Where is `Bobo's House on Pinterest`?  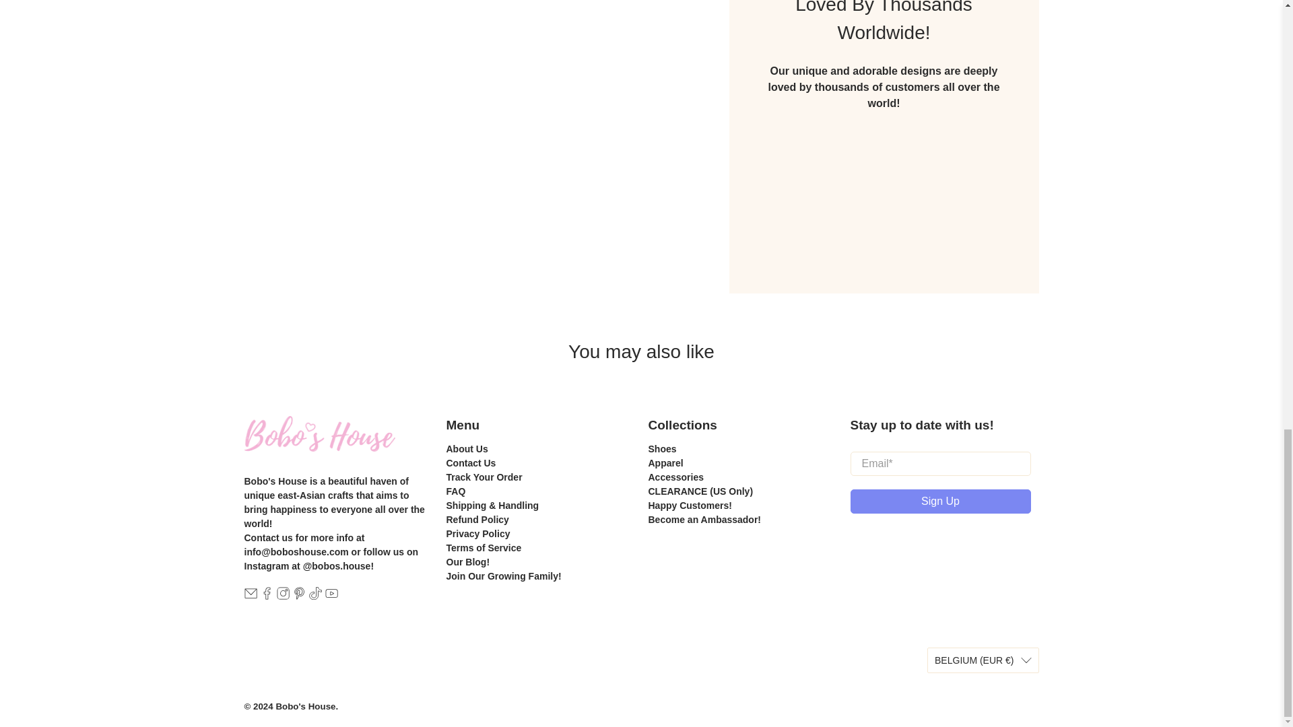
Bobo's House on Pinterest is located at coordinates (299, 596).